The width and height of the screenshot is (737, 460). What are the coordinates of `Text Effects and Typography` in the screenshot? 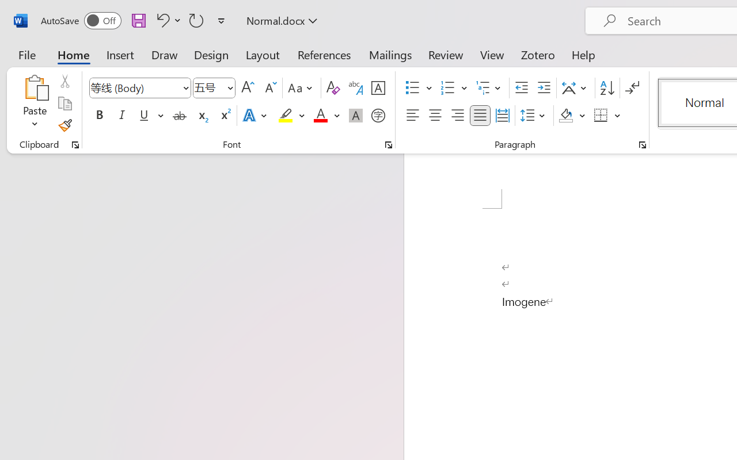 It's located at (256, 116).